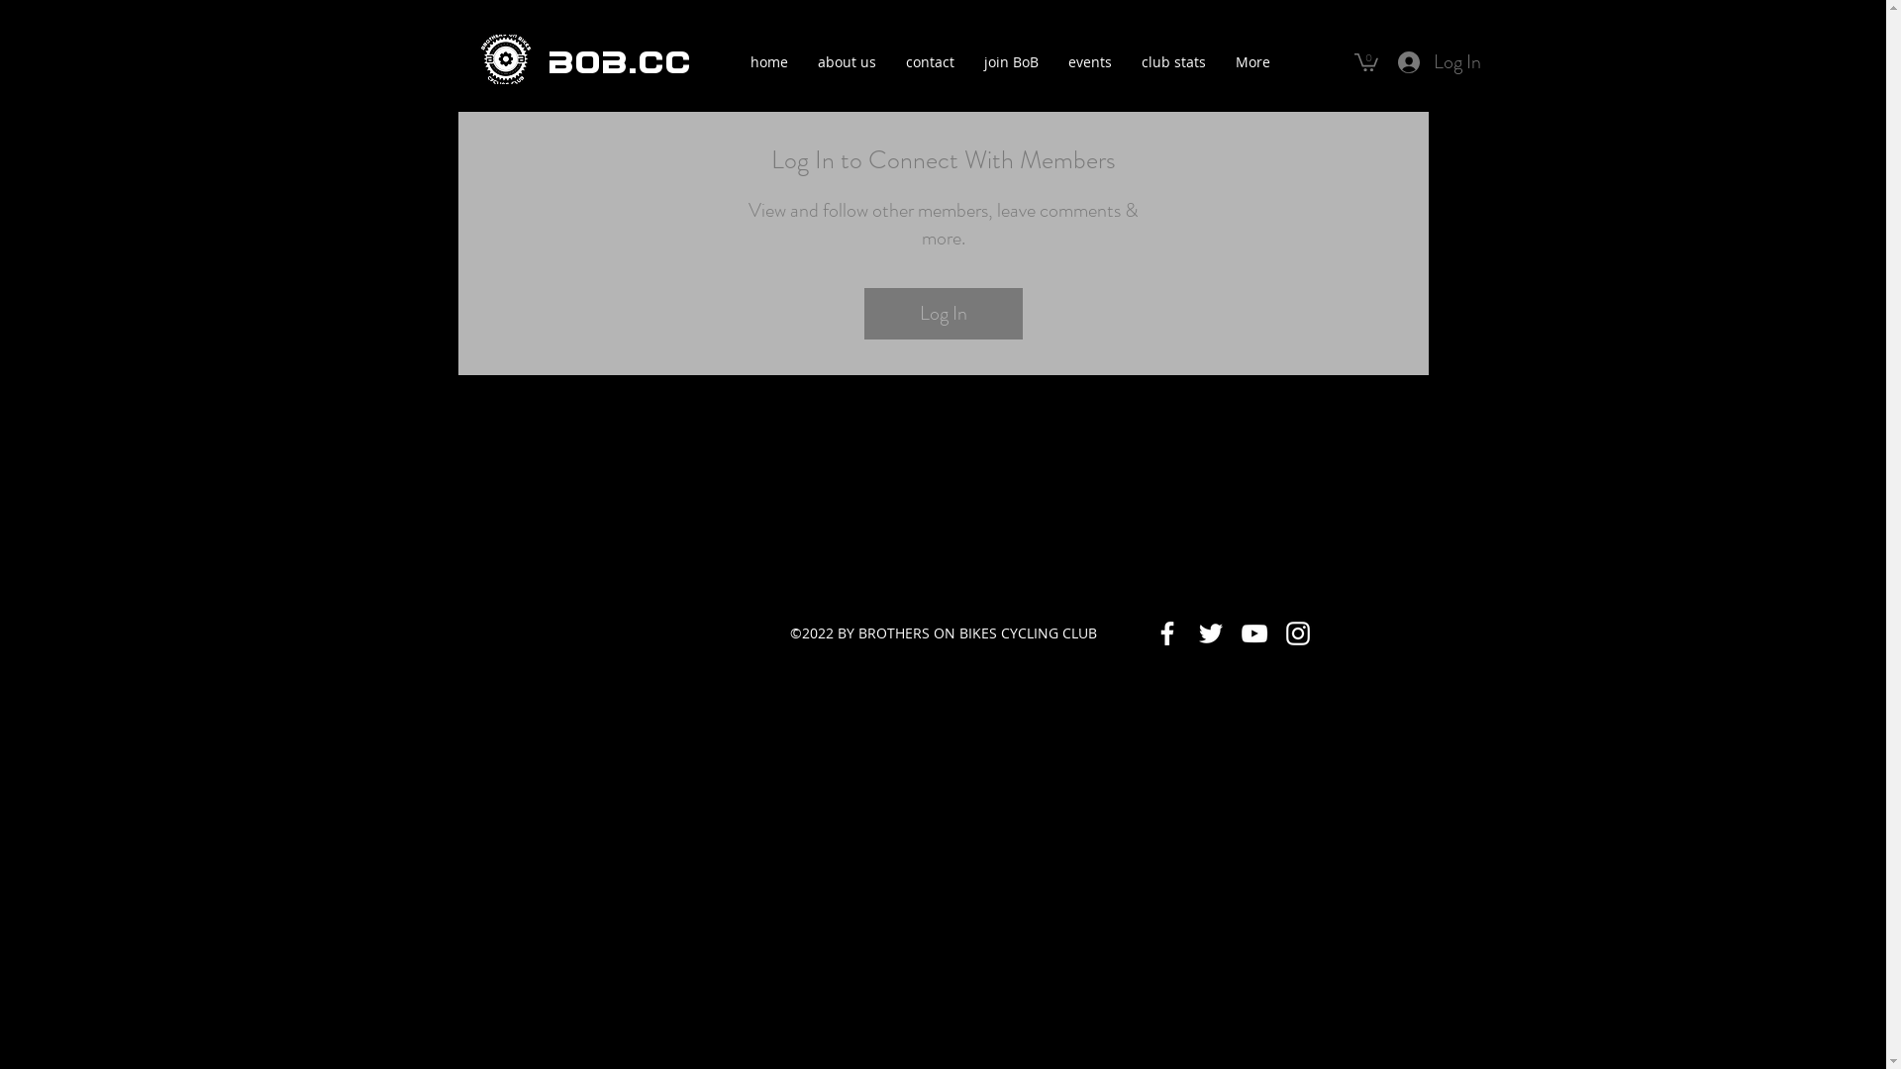 The height and width of the screenshot is (1069, 1901). Describe the element at coordinates (931, 61) in the screenshot. I see `contact` at that location.